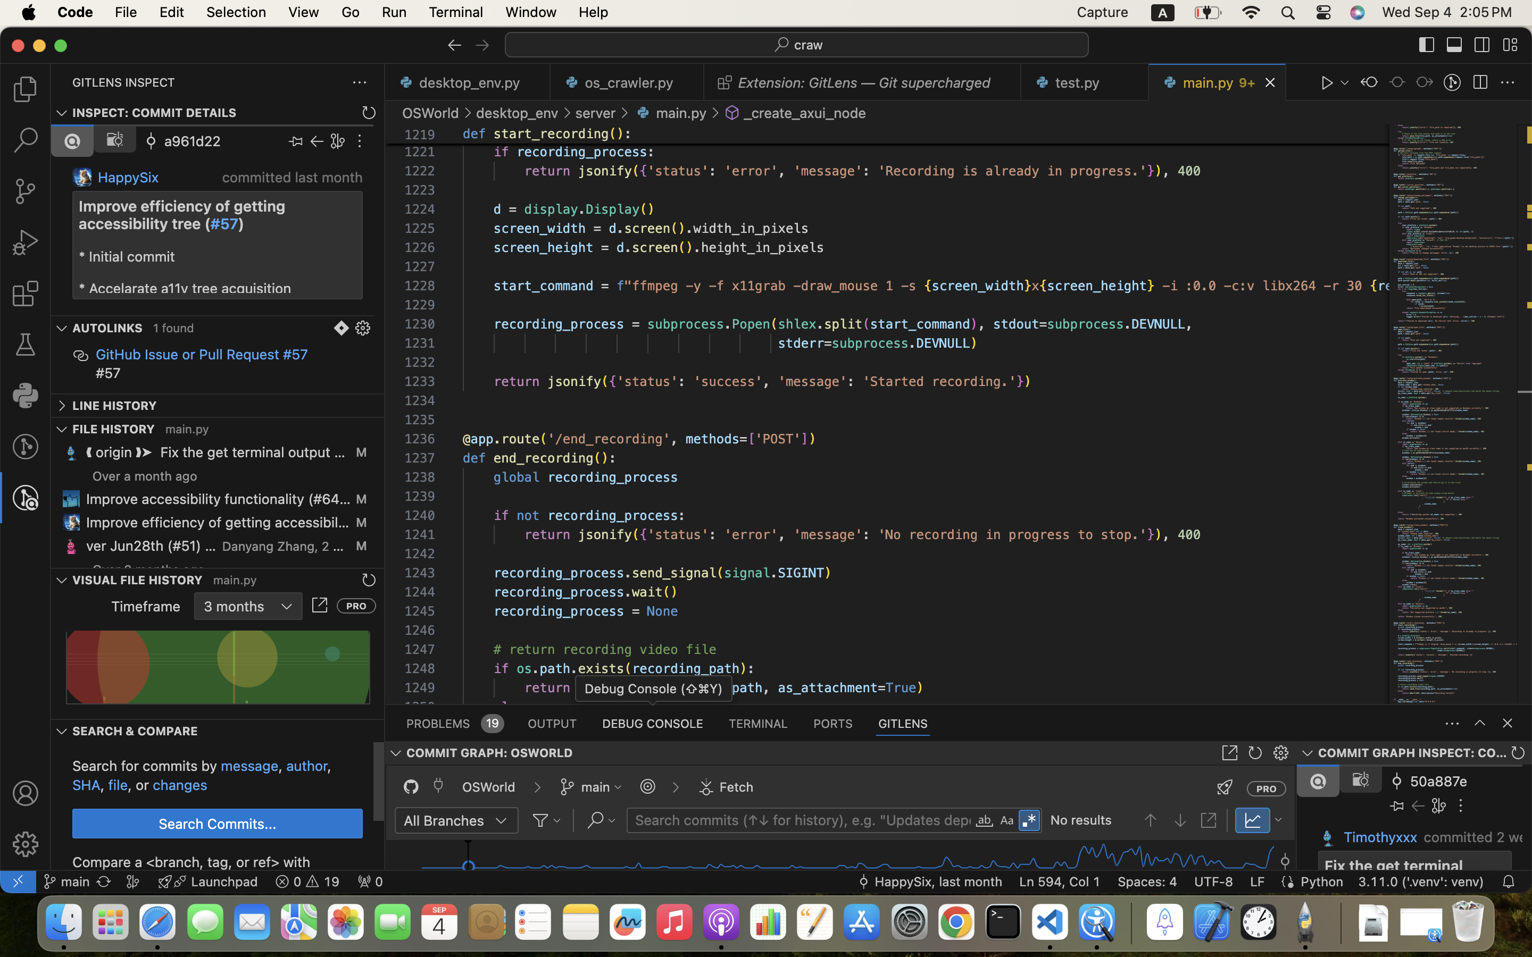 This screenshot has width=1532, height=957. Describe the element at coordinates (420, 135) in the screenshot. I see `1219` at that location.